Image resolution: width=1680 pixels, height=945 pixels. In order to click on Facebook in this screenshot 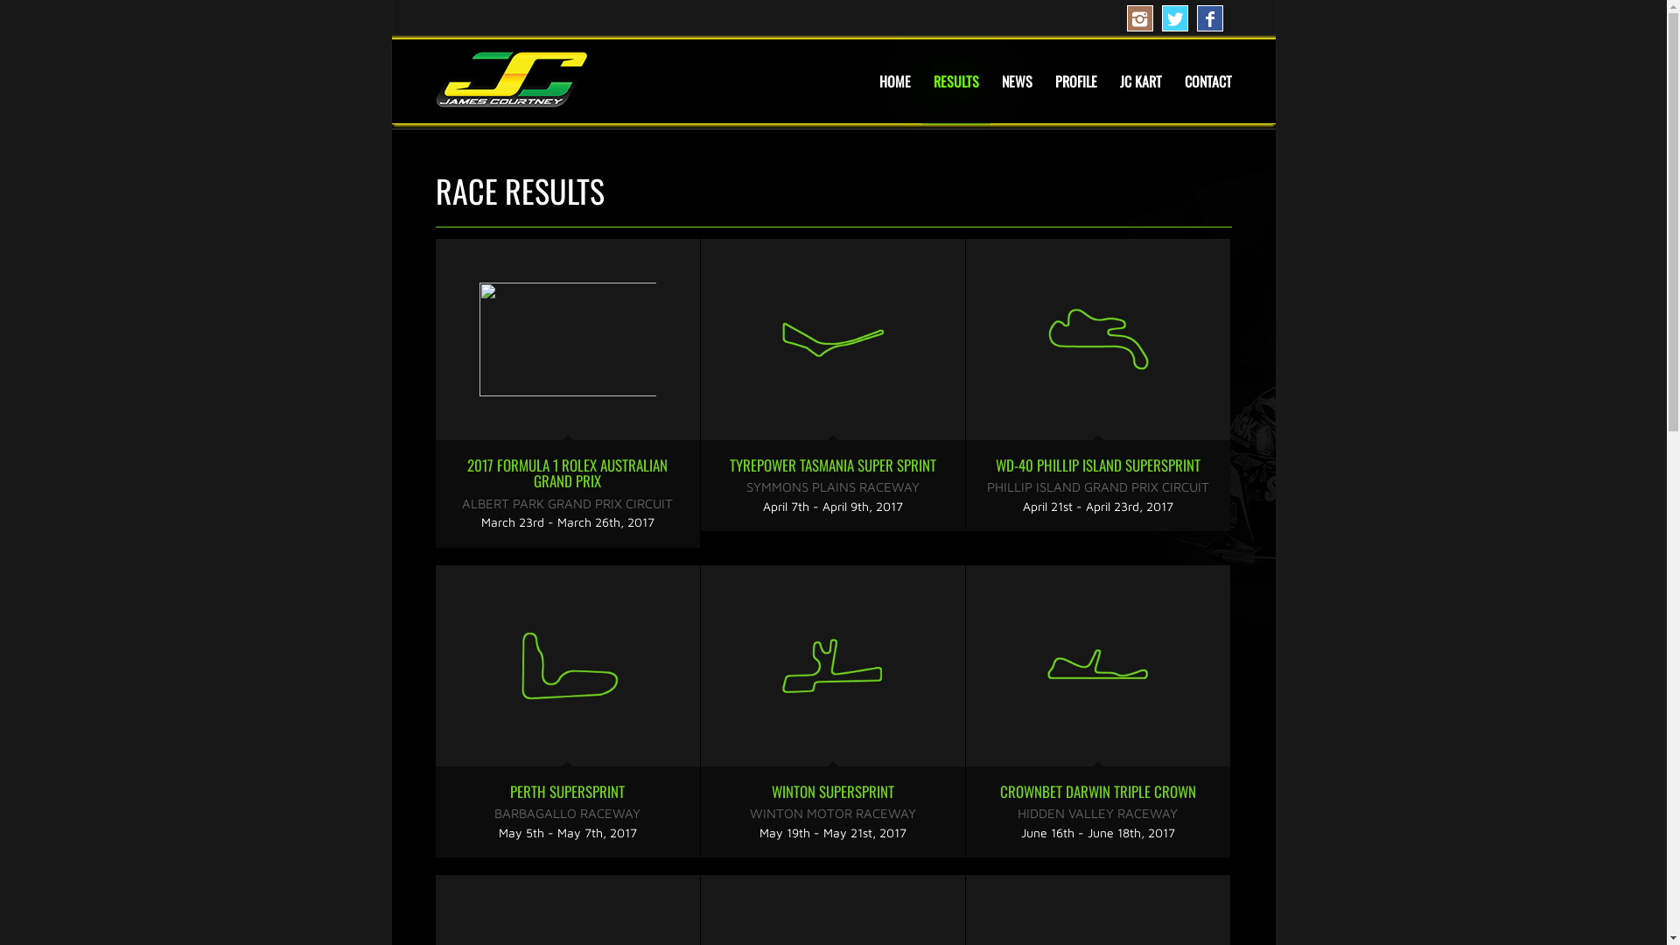, I will do `click(1210, 18)`.